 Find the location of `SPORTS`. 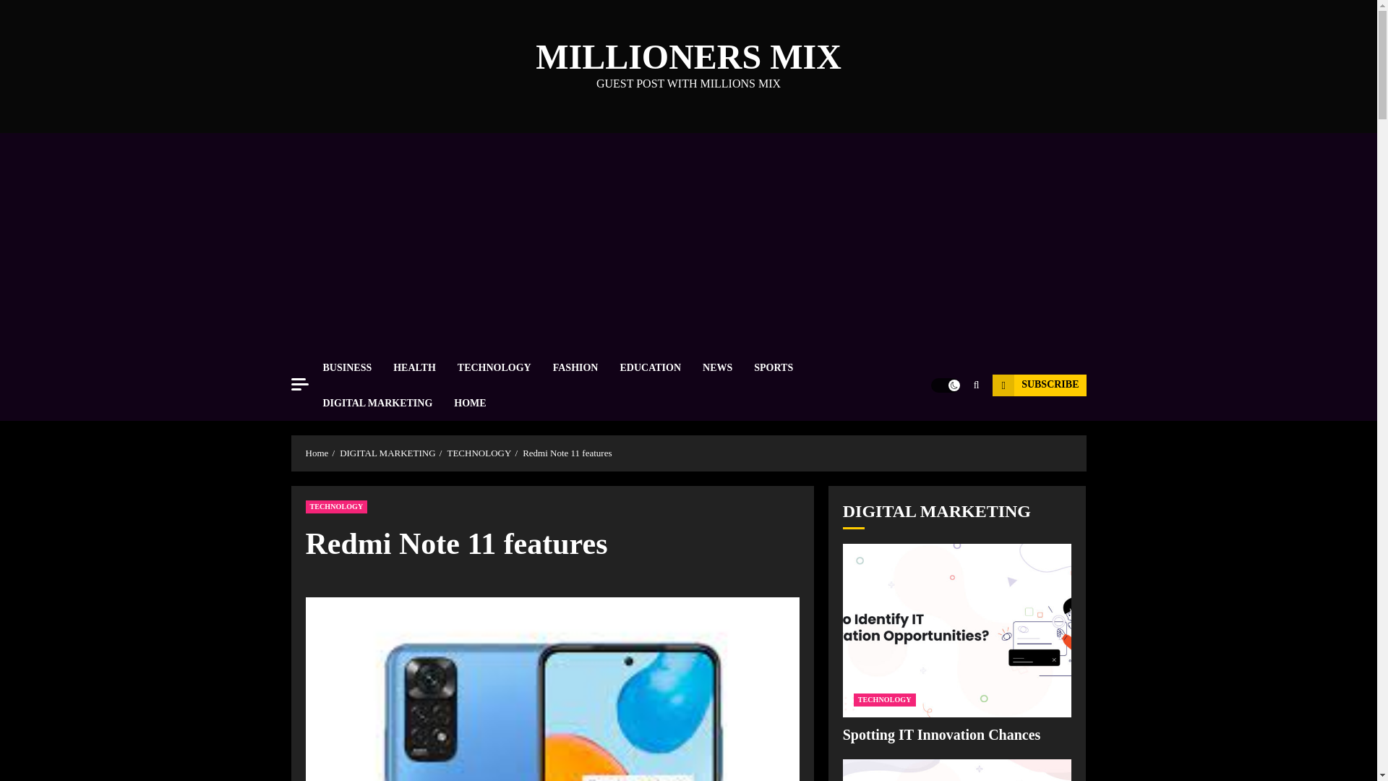

SPORTS is located at coordinates (784, 367).